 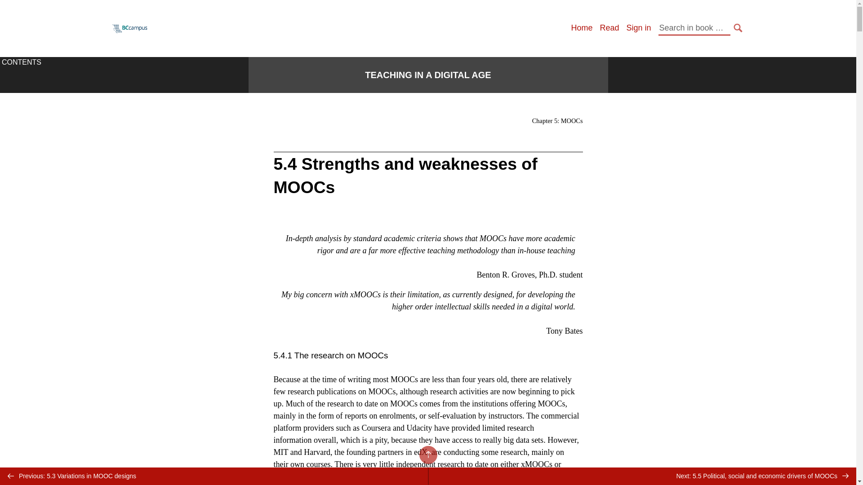 What do you see at coordinates (581, 28) in the screenshot?
I see `Home` at bounding box center [581, 28].